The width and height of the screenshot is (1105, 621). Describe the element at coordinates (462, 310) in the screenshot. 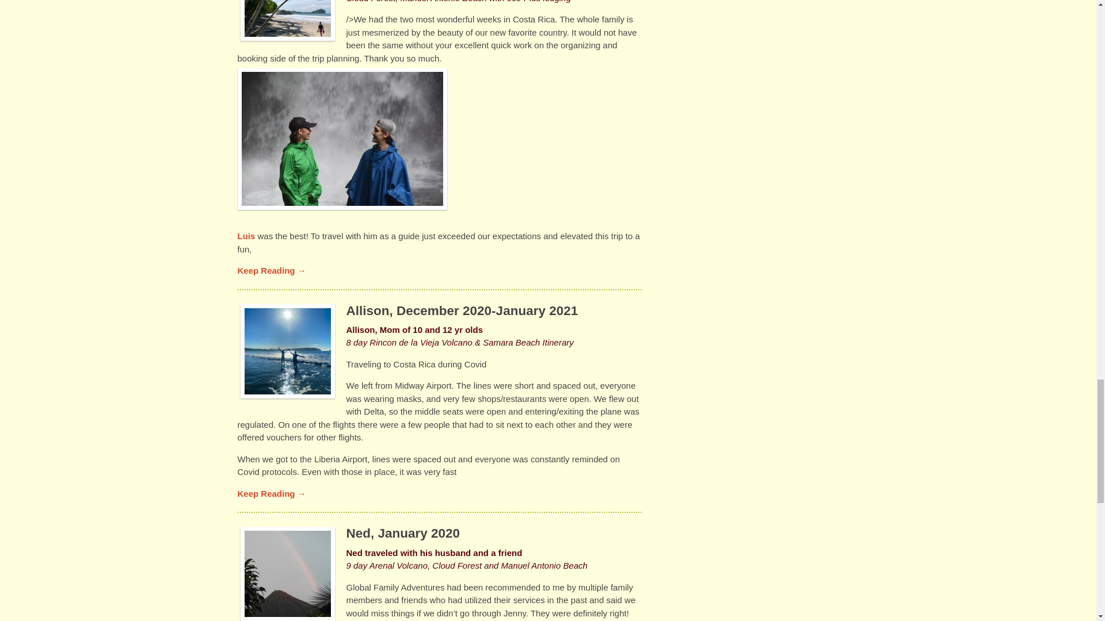

I see `Allison, December 2020-January 2021` at that location.